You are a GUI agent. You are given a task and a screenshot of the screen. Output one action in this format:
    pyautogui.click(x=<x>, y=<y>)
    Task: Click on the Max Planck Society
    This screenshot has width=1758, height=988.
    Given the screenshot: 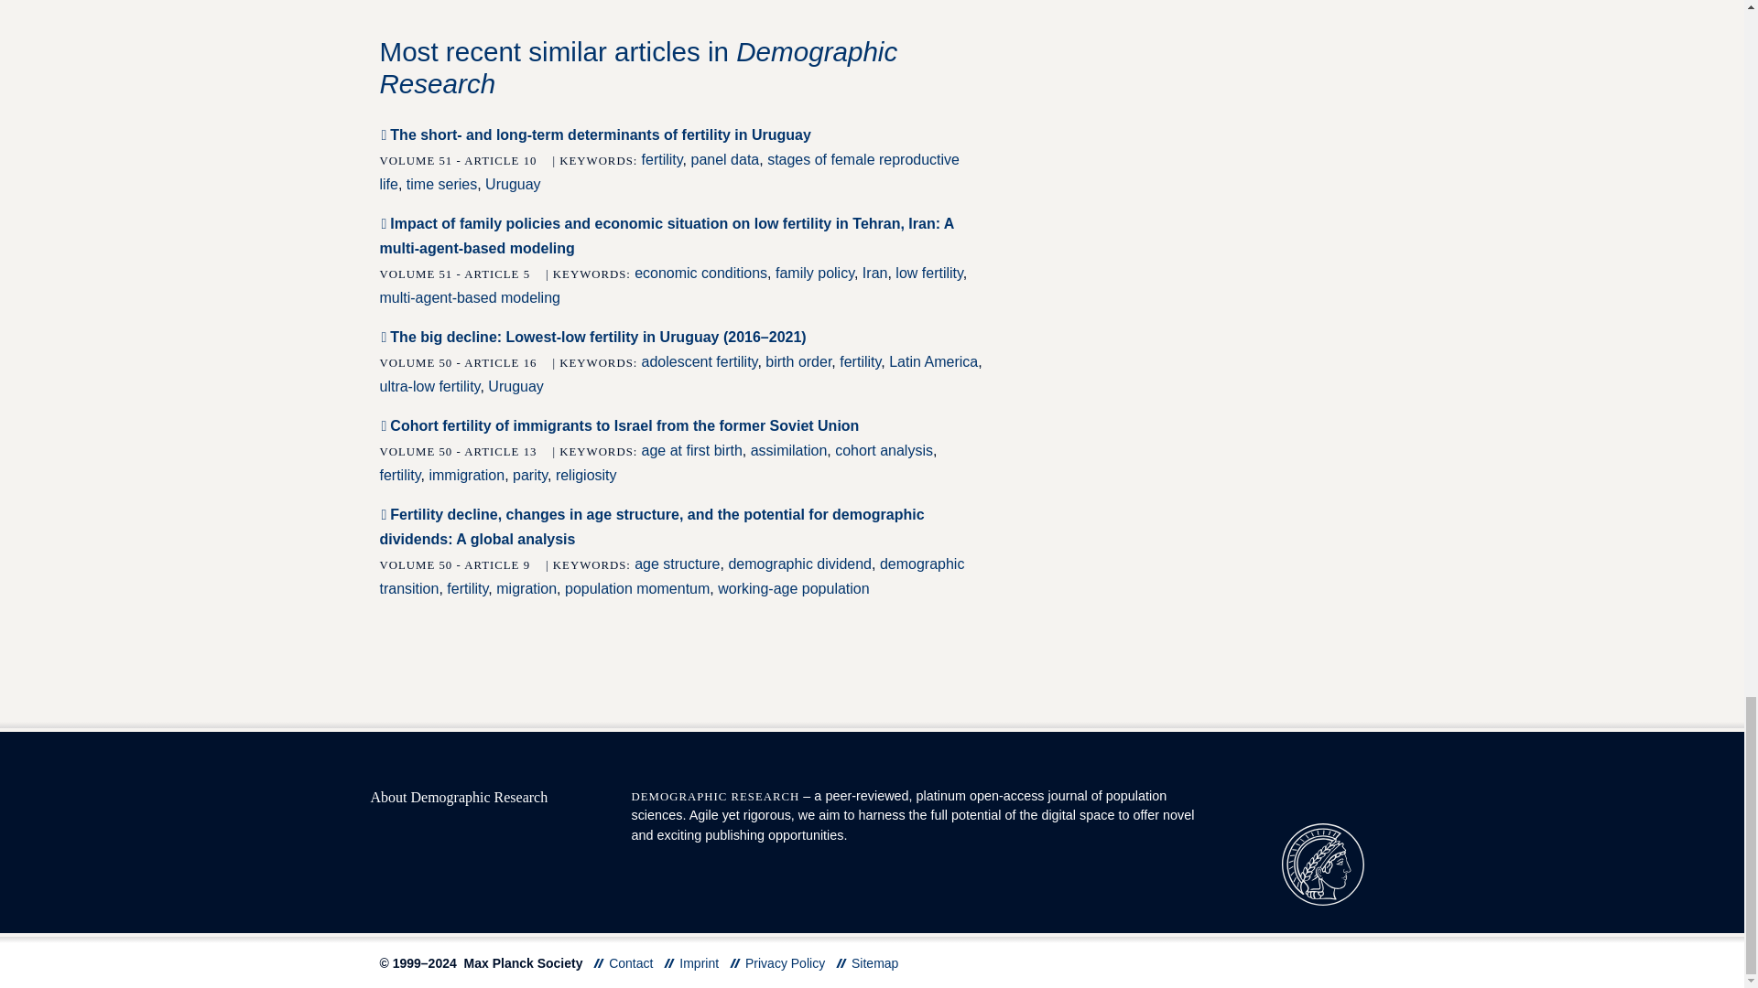 What is the action you would take?
    pyautogui.click(x=1322, y=864)
    